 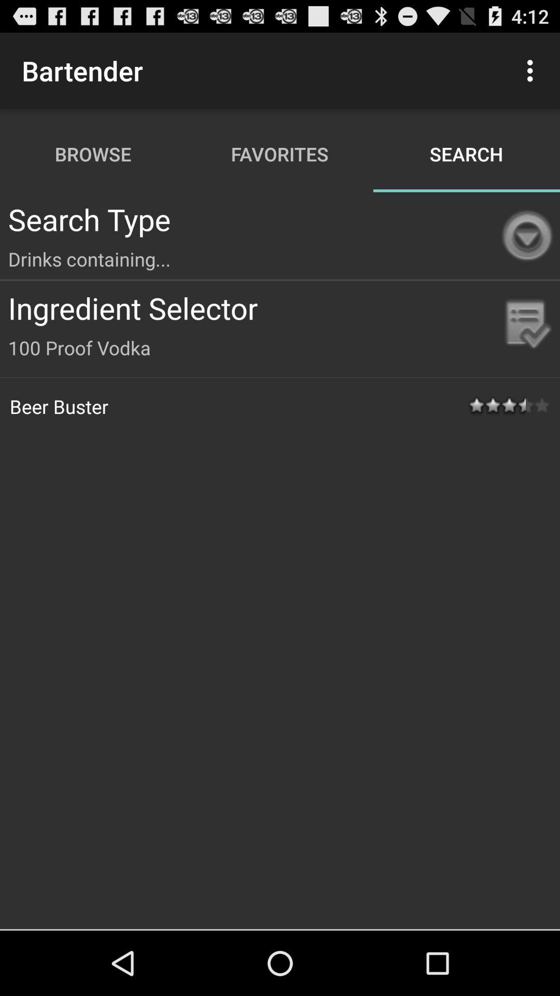 I want to click on select the icon above the search, so click(x=533, y=71).